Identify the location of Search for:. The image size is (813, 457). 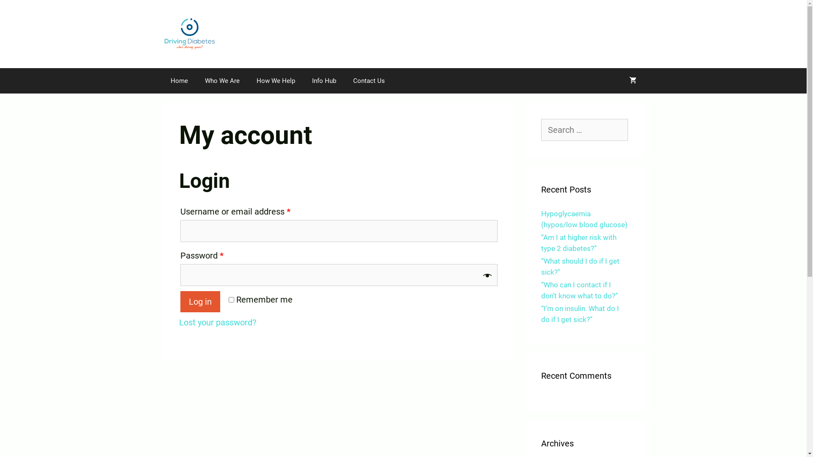
(584, 130).